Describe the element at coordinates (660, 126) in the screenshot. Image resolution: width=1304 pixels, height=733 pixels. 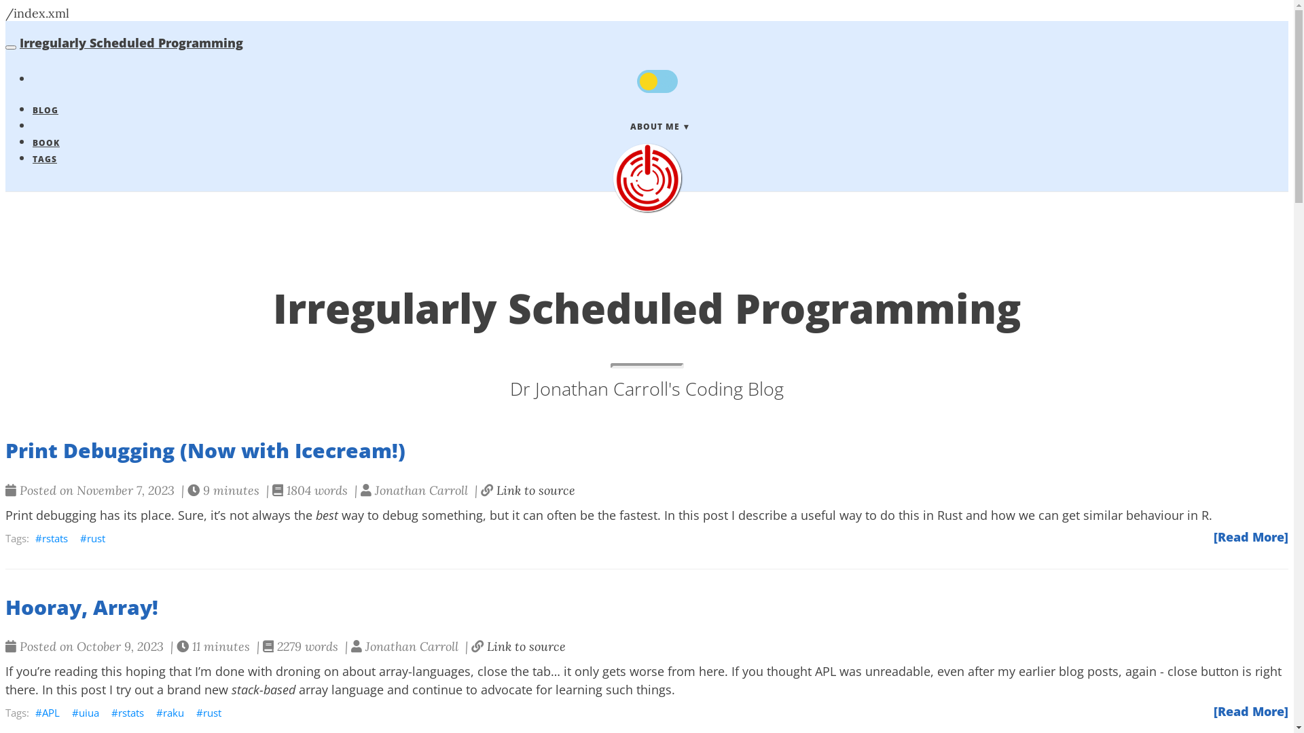
I see `ABOUT ME` at that location.